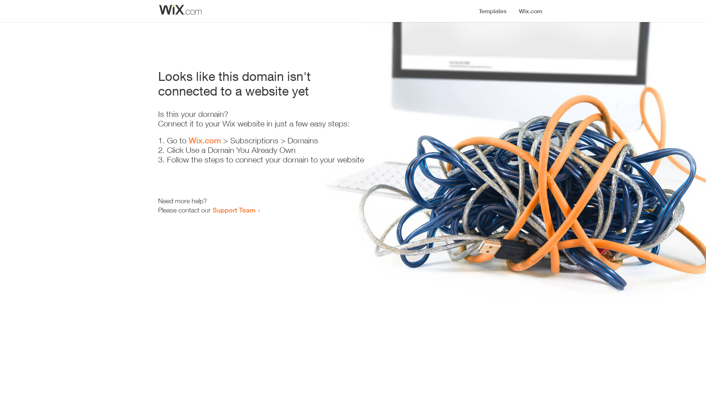 The height and width of the screenshot is (397, 706). What do you see at coordinates (234, 210) in the screenshot?
I see `Support Team` at bounding box center [234, 210].